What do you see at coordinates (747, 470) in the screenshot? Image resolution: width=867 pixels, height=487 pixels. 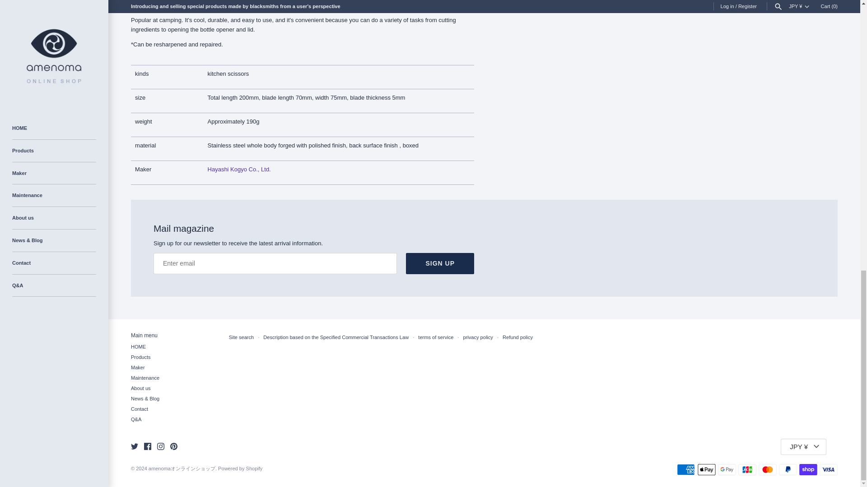 I see `JCB` at bounding box center [747, 470].